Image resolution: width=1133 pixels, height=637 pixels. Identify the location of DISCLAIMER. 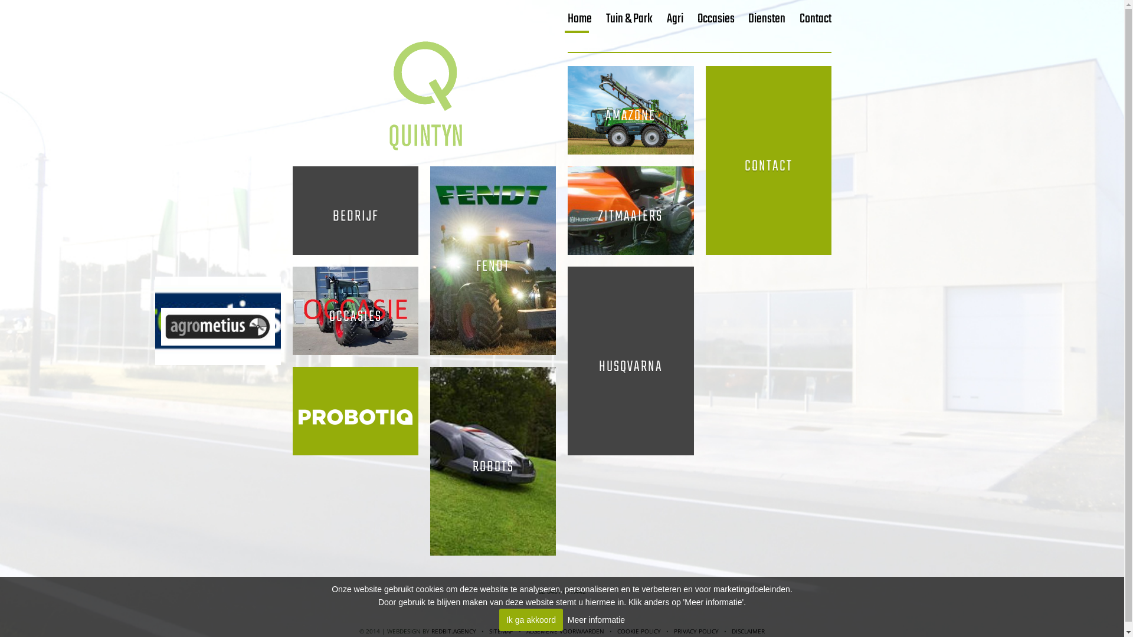
(748, 631).